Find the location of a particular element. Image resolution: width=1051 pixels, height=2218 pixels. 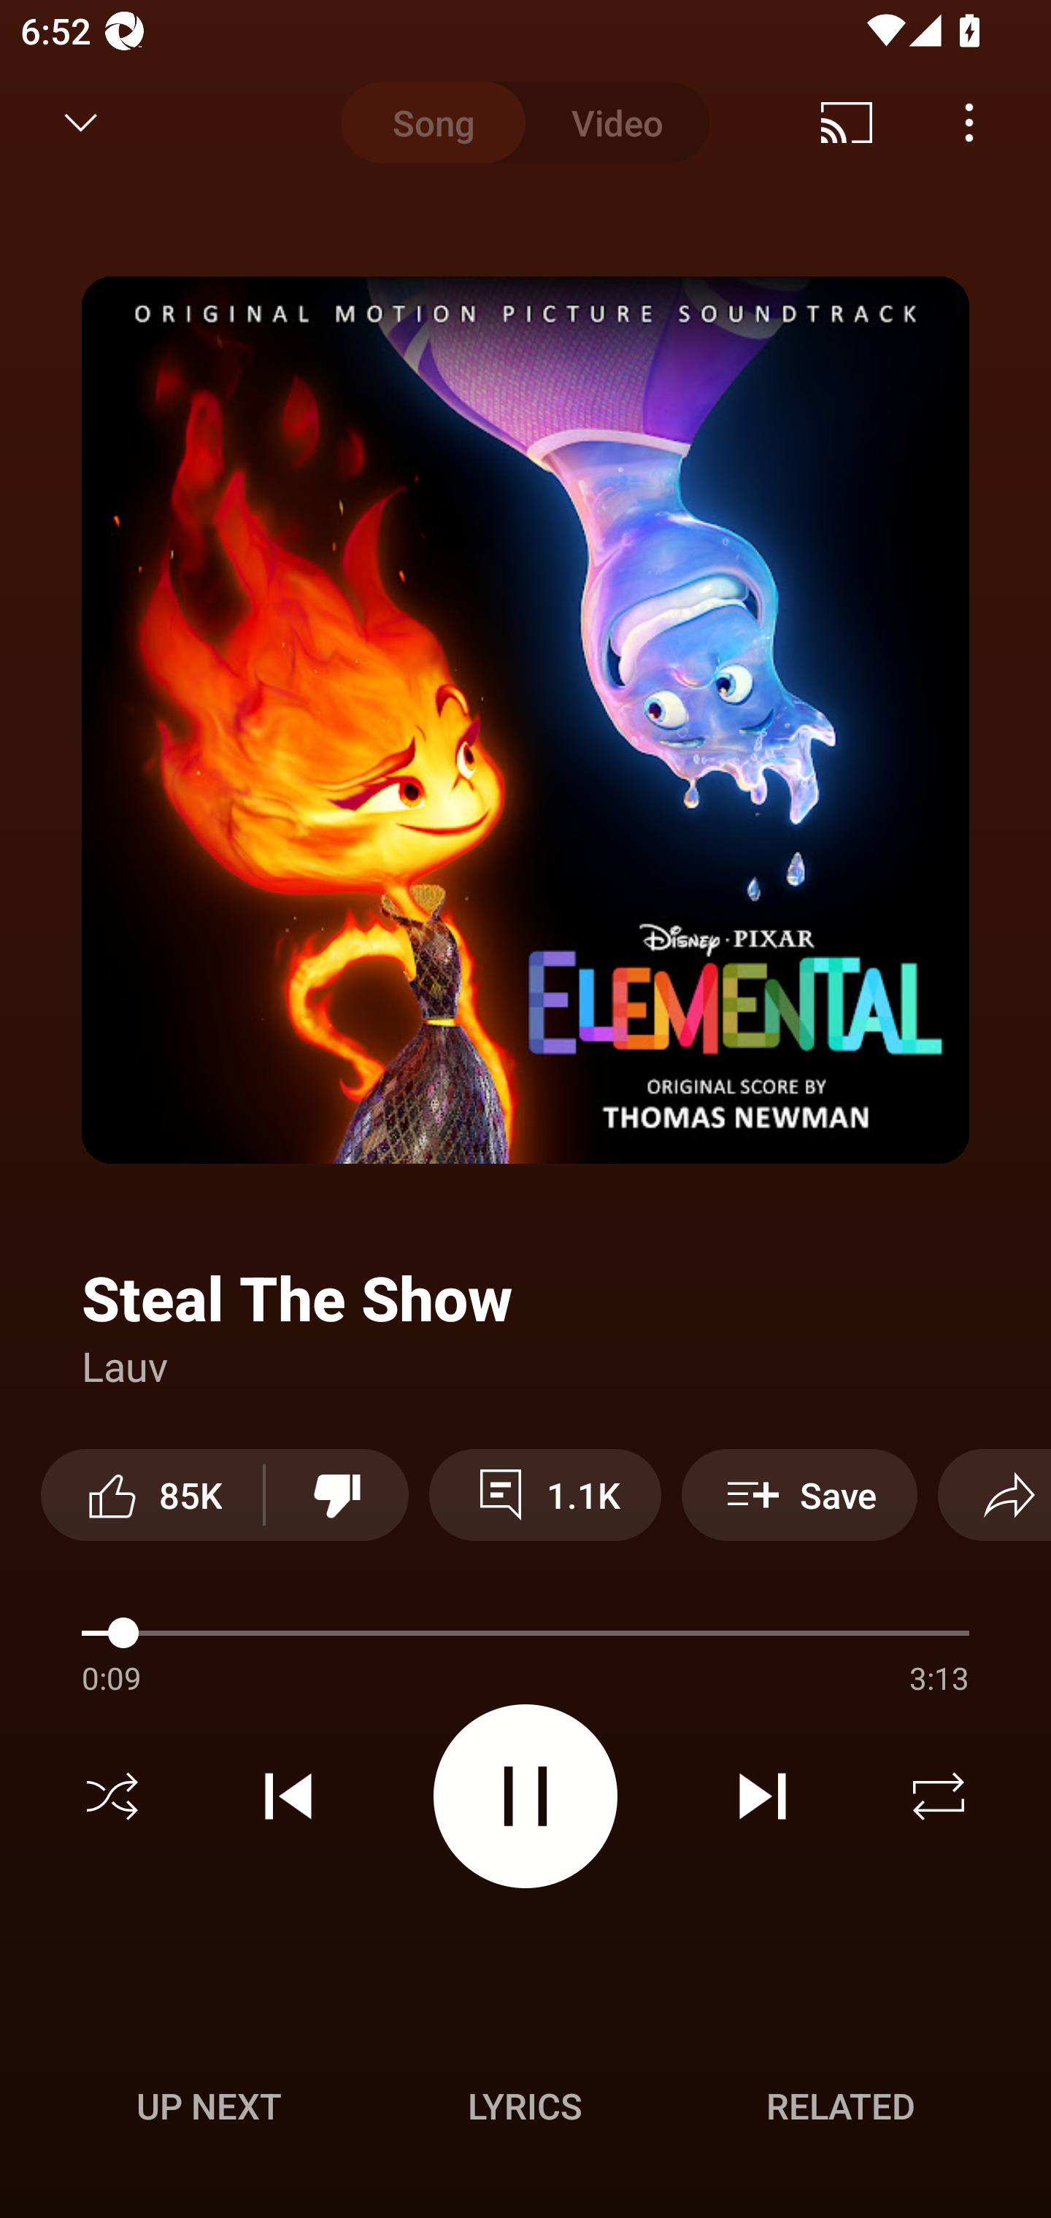

Up next UP NEXT Lyrics LYRICS Related RELATED is located at coordinates (525, 2110).